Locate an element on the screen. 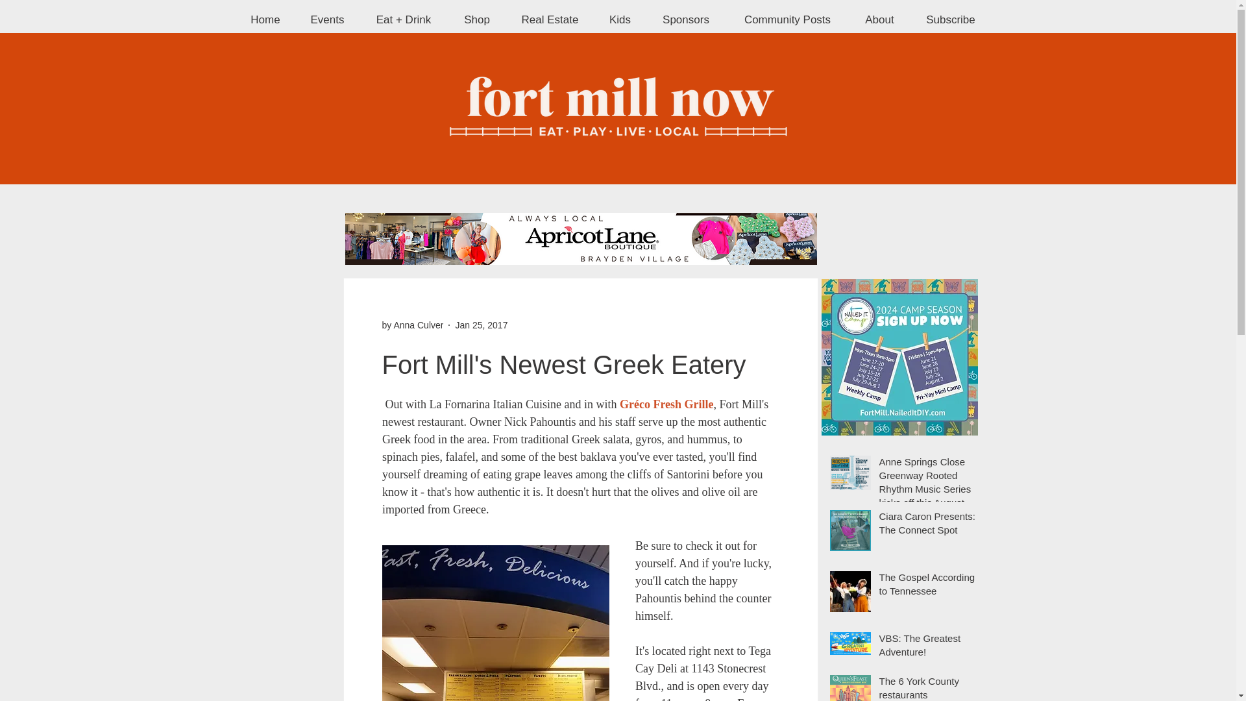 This screenshot has width=1246, height=701. Home is located at coordinates (265, 19).